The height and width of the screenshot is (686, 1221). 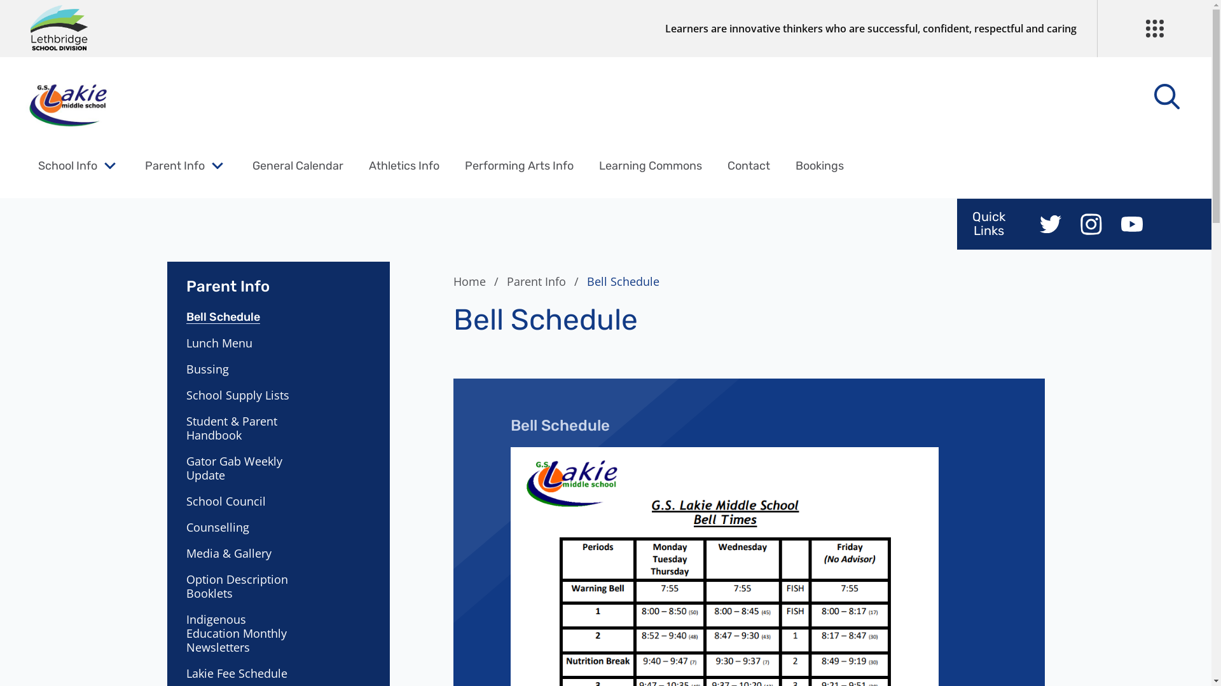 What do you see at coordinates (242, 527) in the screenshot?
I see `Counselling` at bounding box center [242, 527].